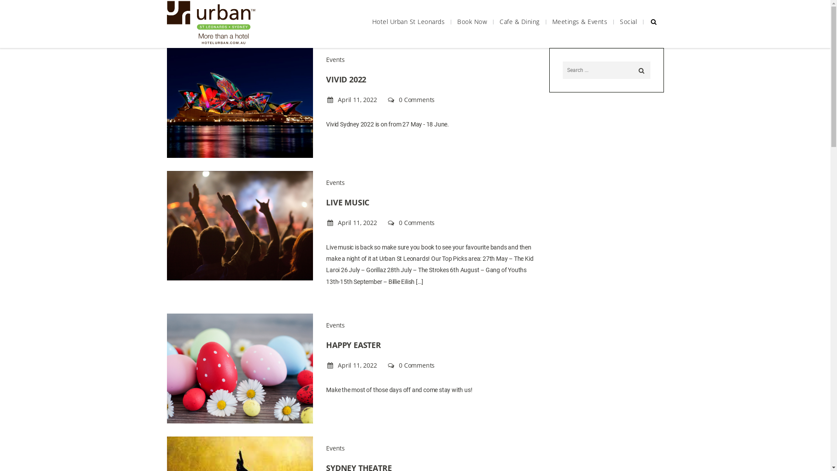 The width and height of the screenshot is (837, 471). Describe the element at coordinates (352, 365) in the screenshot. I see `April 11, 2022` at that location.